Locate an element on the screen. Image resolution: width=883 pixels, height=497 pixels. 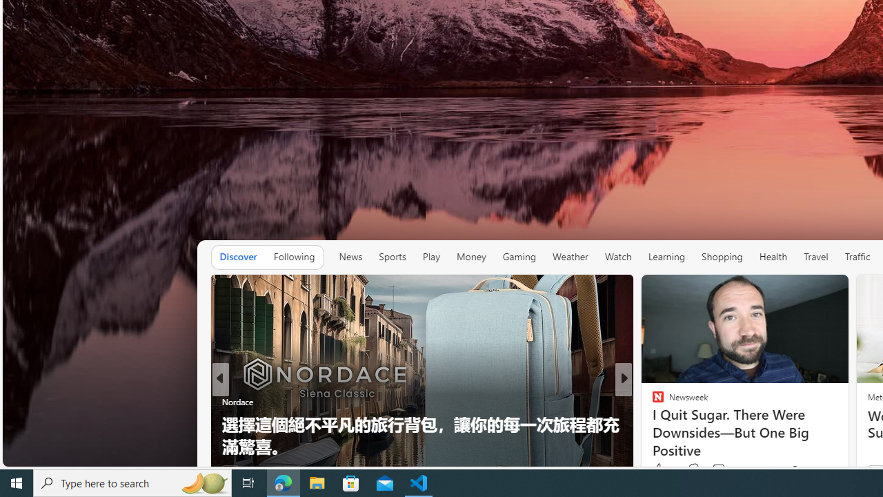
View comments 18 Comment is located at coordinates (719, 470).